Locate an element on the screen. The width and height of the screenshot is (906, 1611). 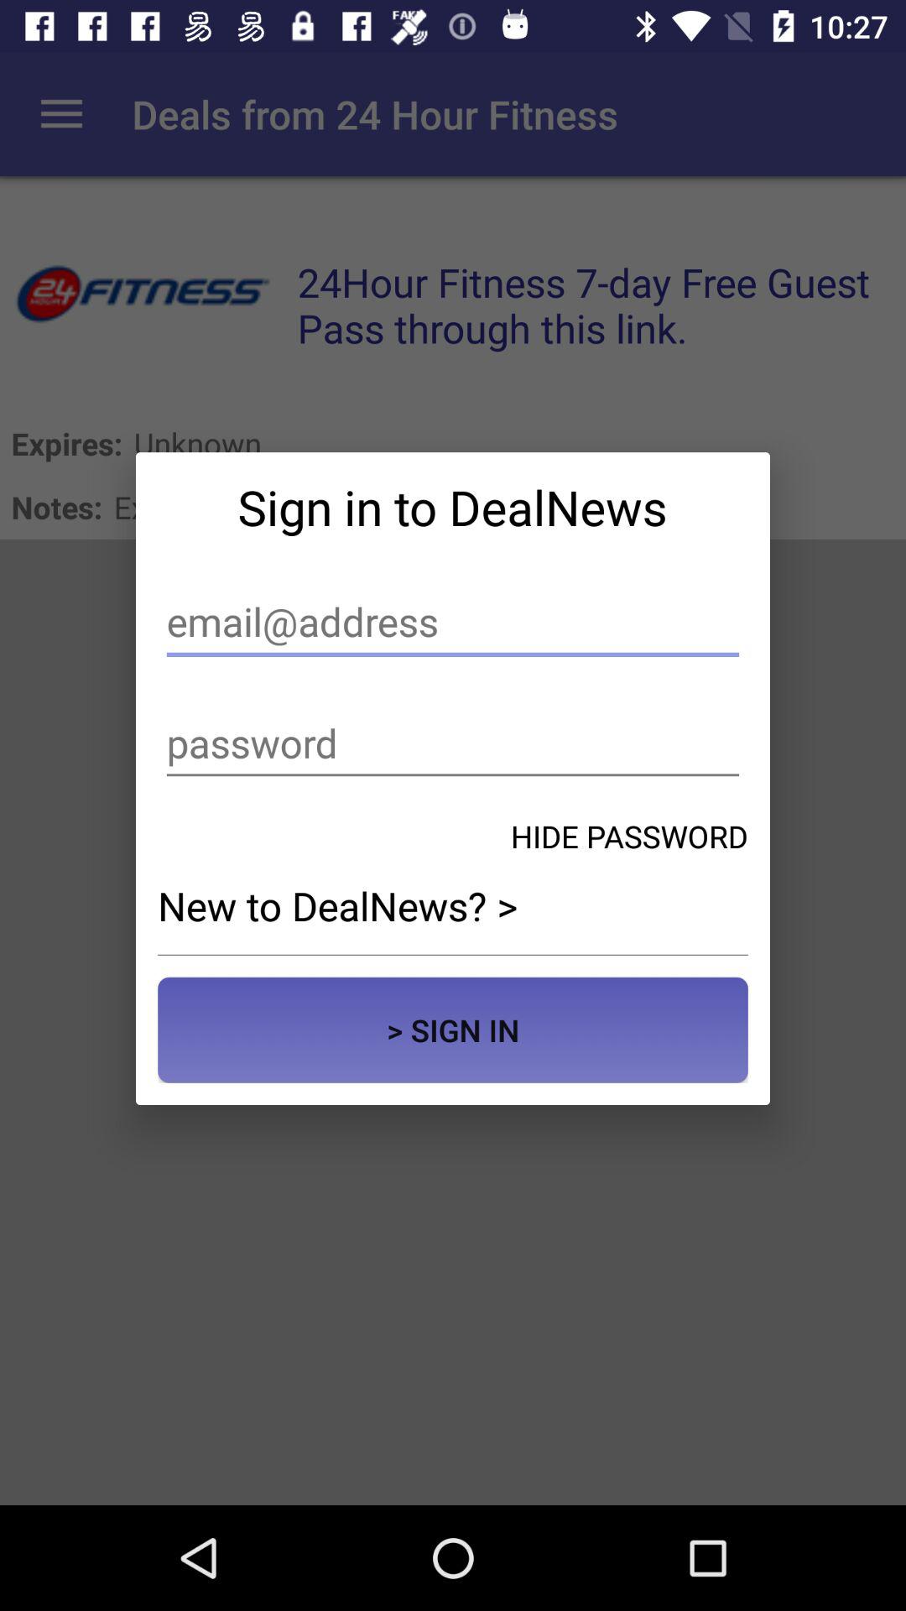
tap item above hide password item is located at coordinates (453, 743).